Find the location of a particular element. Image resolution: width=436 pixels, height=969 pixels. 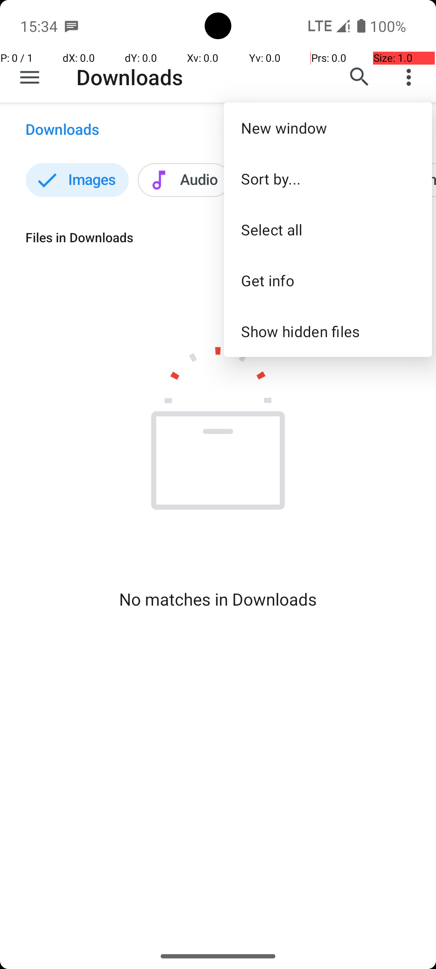

Get info is located at coordinates (328, 280).